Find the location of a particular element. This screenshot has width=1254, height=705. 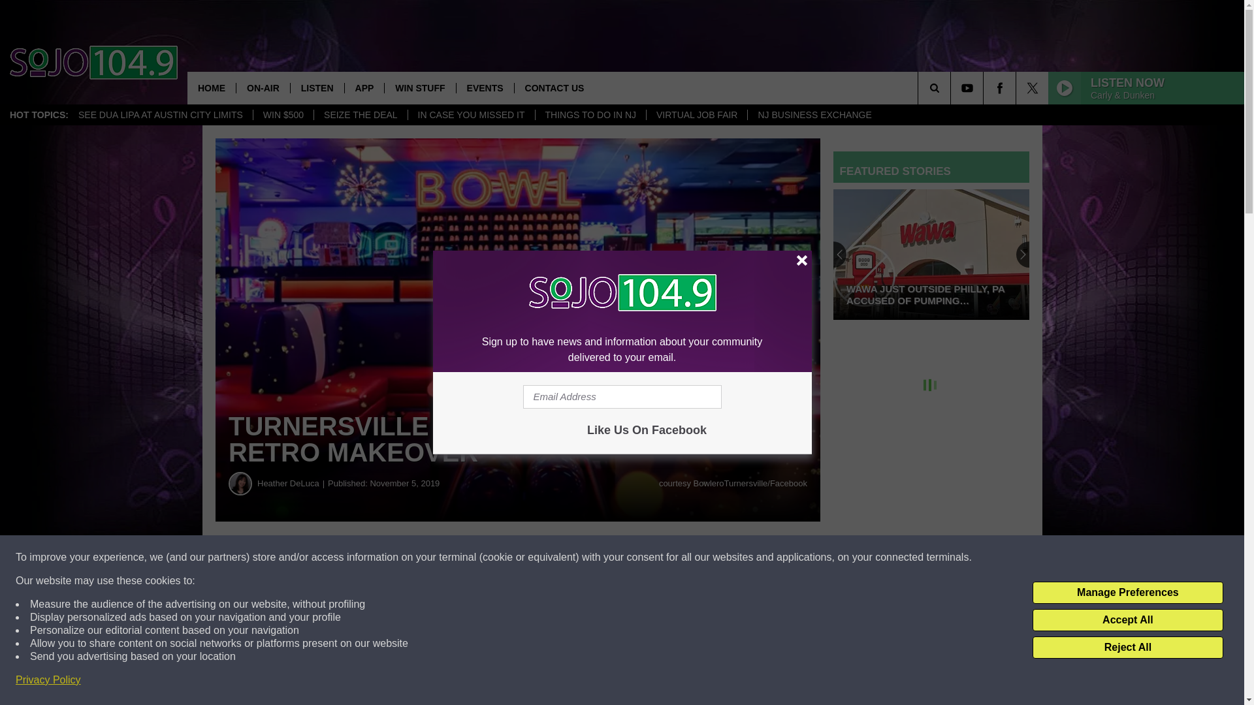

Reject All is located at coordinates (1127, 648).